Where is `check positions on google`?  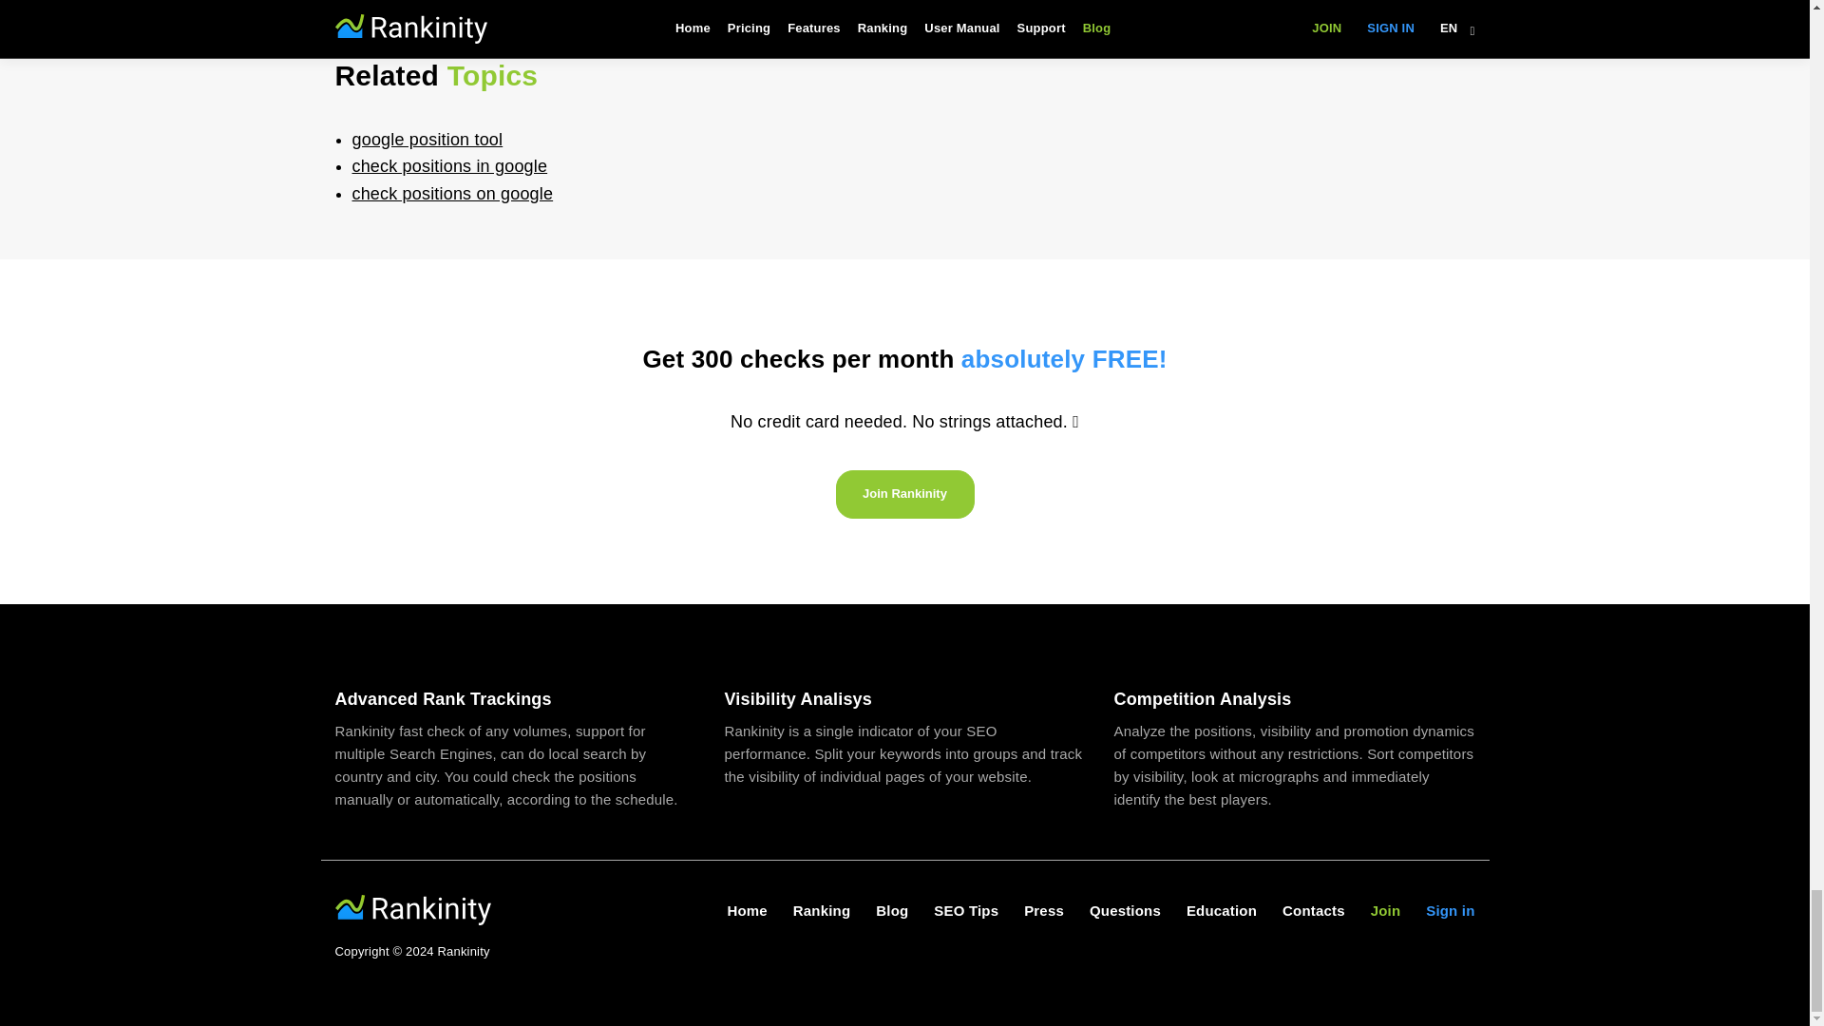 check positions on google is located at coordinates (452, 194).